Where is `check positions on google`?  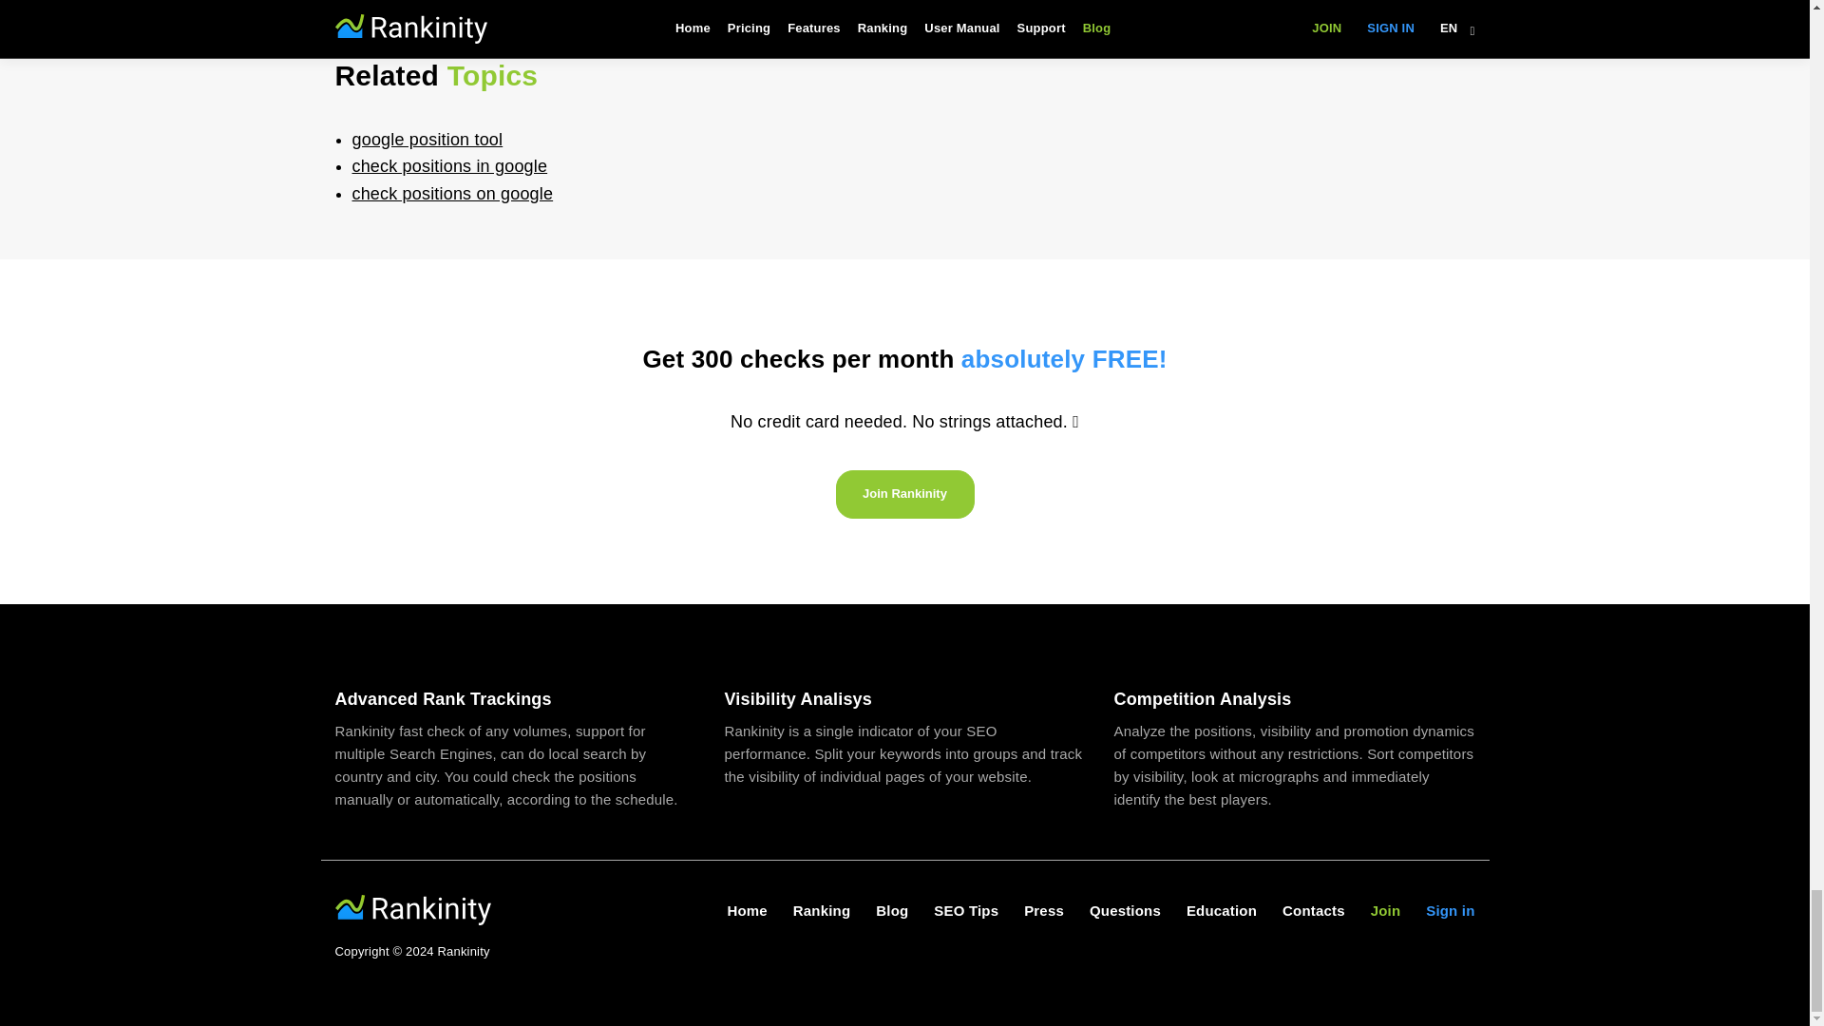 check positions on google is located at coordinates (452, 194).